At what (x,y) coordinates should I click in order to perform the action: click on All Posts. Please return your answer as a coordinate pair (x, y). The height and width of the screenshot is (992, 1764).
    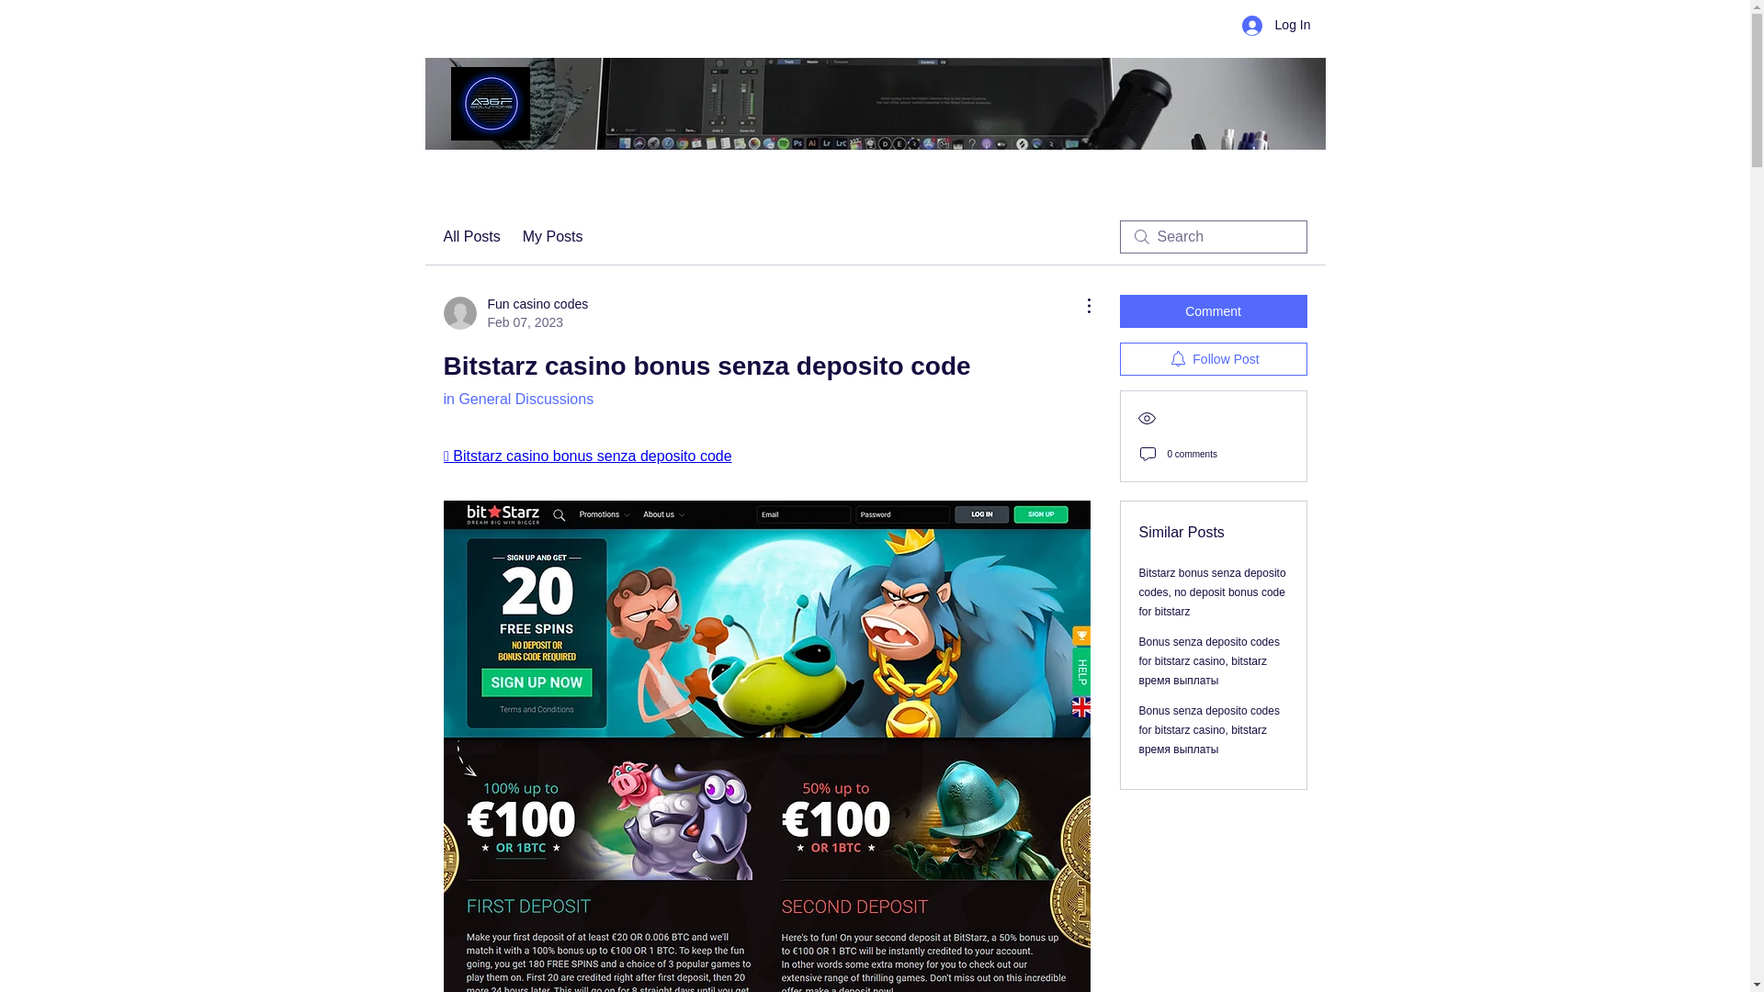
    Looking at the image, I should click on (470, 237).